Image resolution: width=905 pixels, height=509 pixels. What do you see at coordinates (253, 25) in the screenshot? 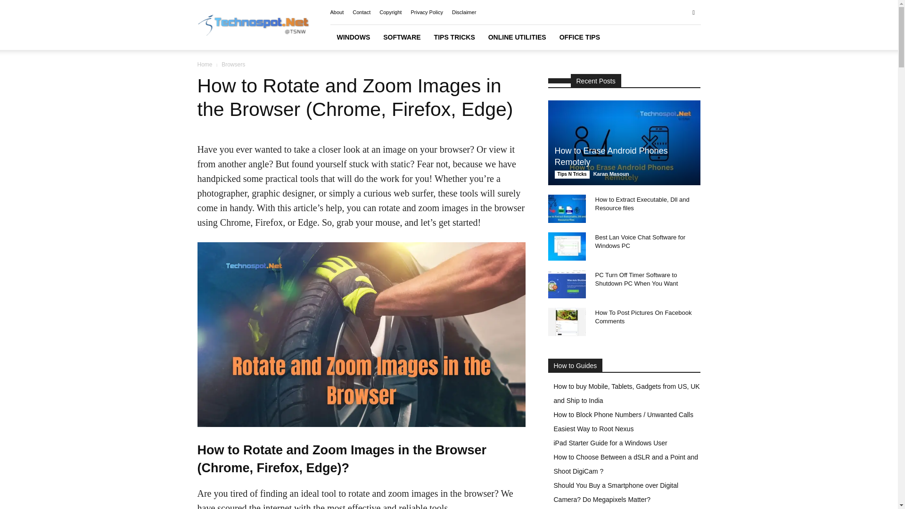
I see `Technospot.Net` at bounding box center [253, 25].